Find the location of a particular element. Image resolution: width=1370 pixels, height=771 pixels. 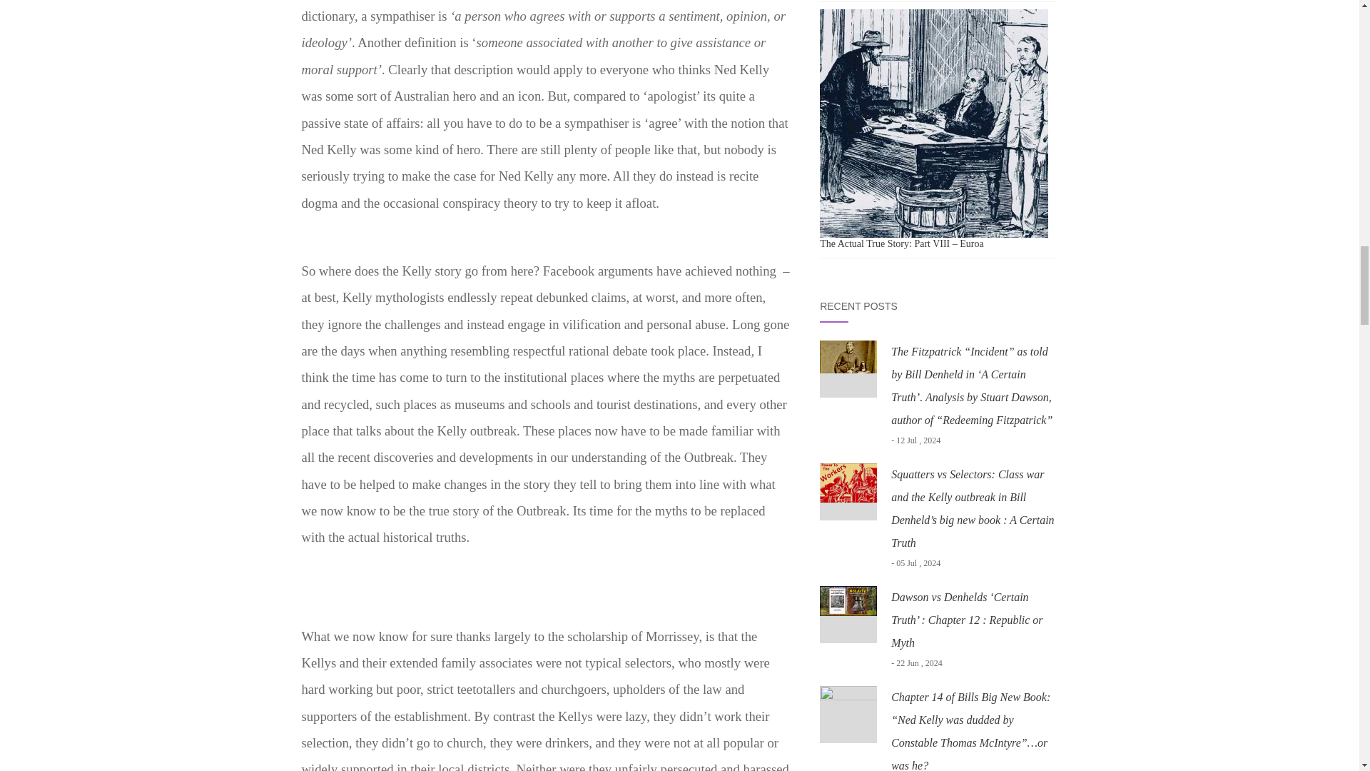

The Actual True Story: Part VIII - Euroa is located at coordinates (933, 123).